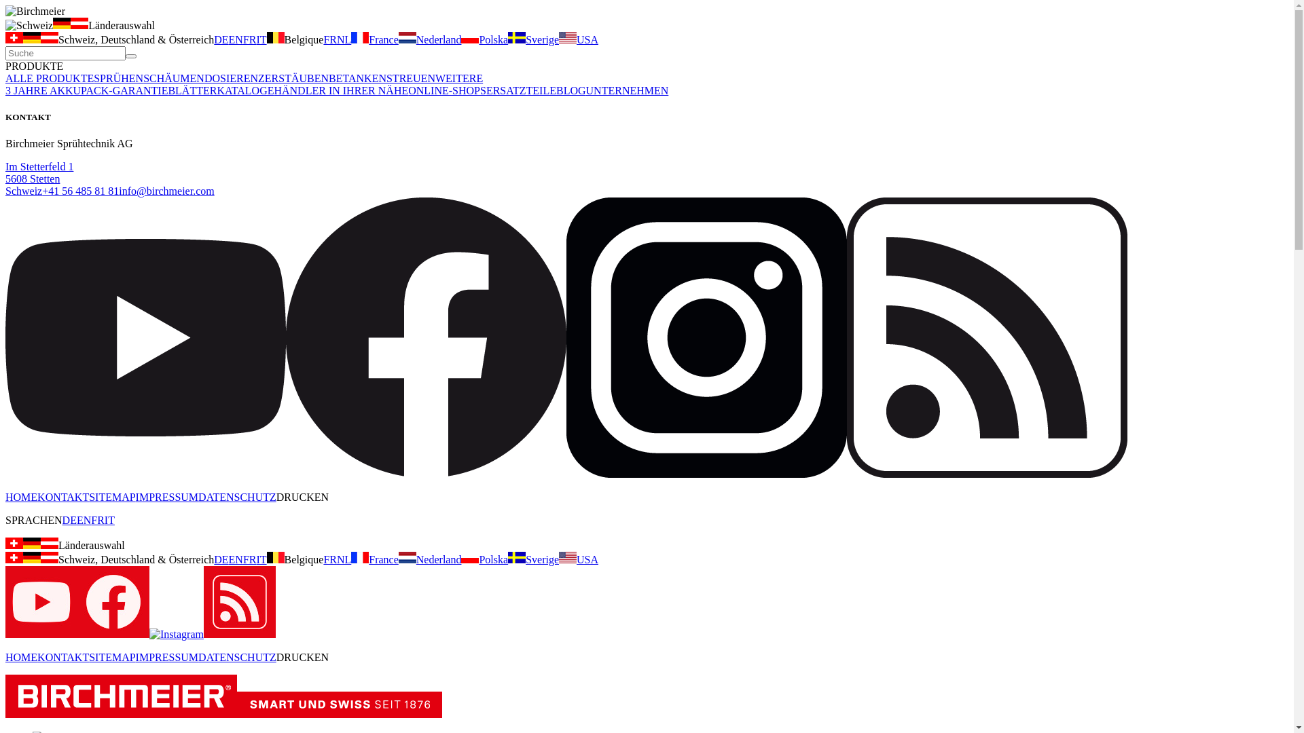  What do you see at coordinates (459, 79) in the screenshot?
I see `WEITERE` at bounding box center [459, 79].